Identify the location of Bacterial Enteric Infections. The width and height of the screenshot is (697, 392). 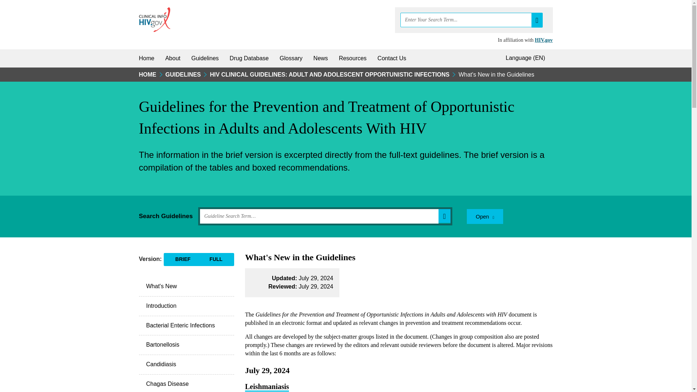
(187, 326).